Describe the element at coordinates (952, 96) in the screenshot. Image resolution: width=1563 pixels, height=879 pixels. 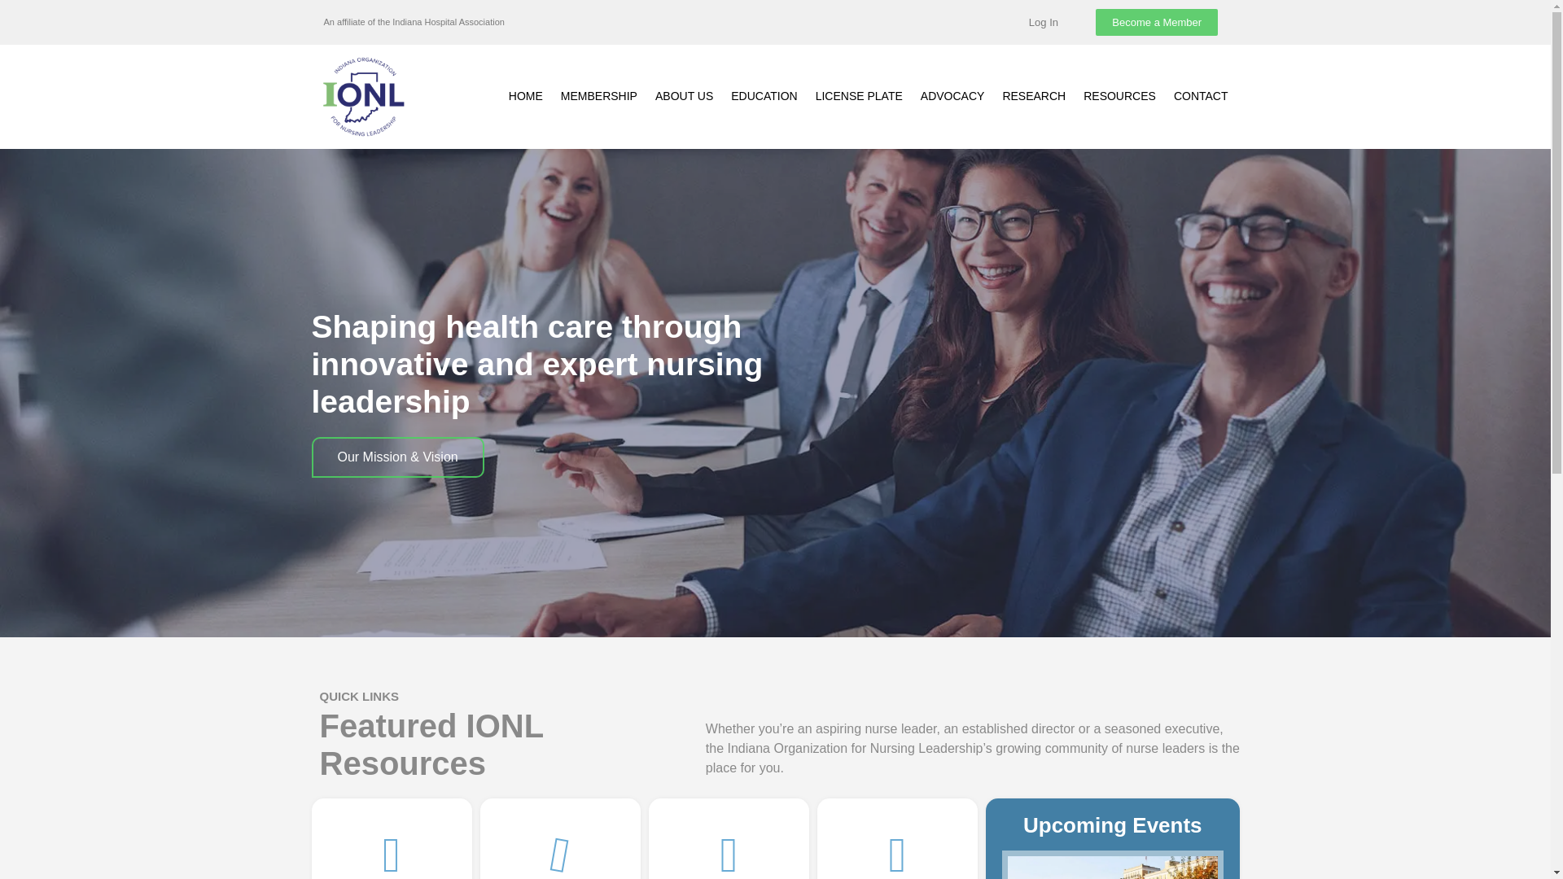
I see `ADVOCACY` at that location.